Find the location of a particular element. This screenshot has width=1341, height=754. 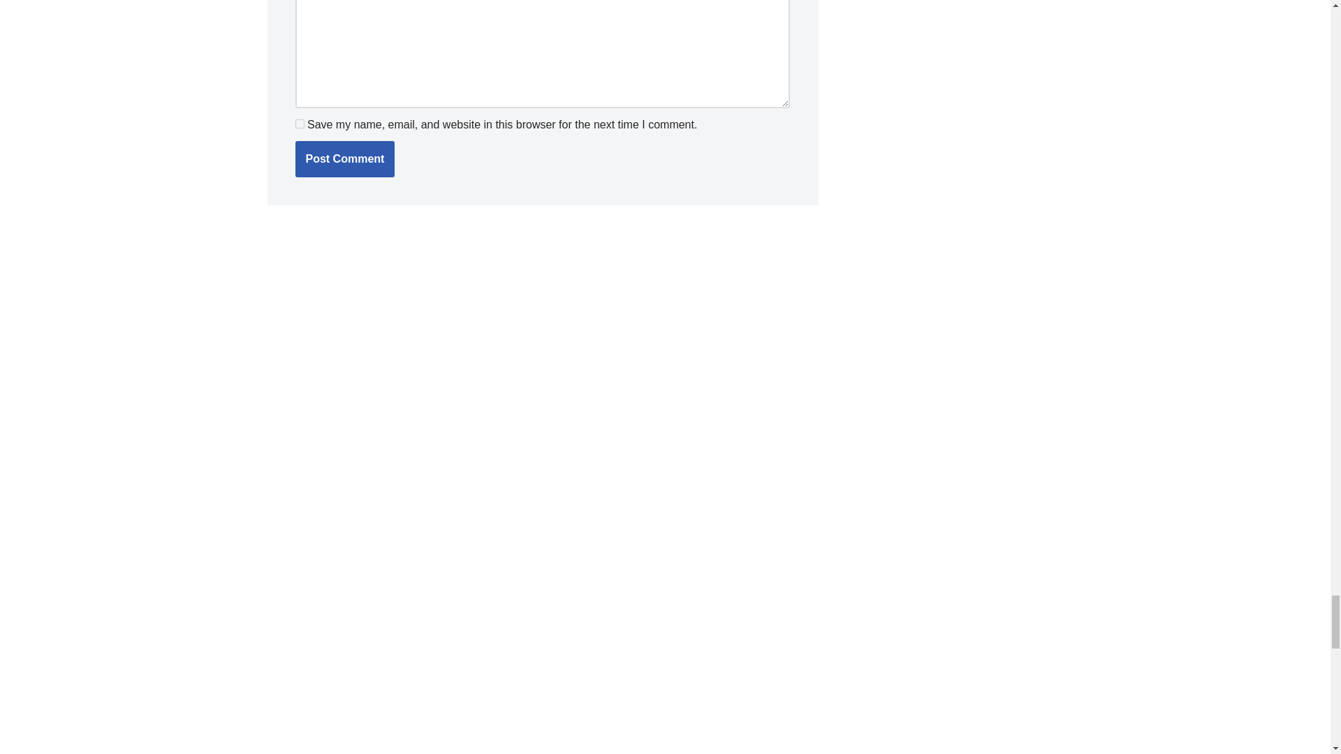

yes is located at coordinates (299, 123).